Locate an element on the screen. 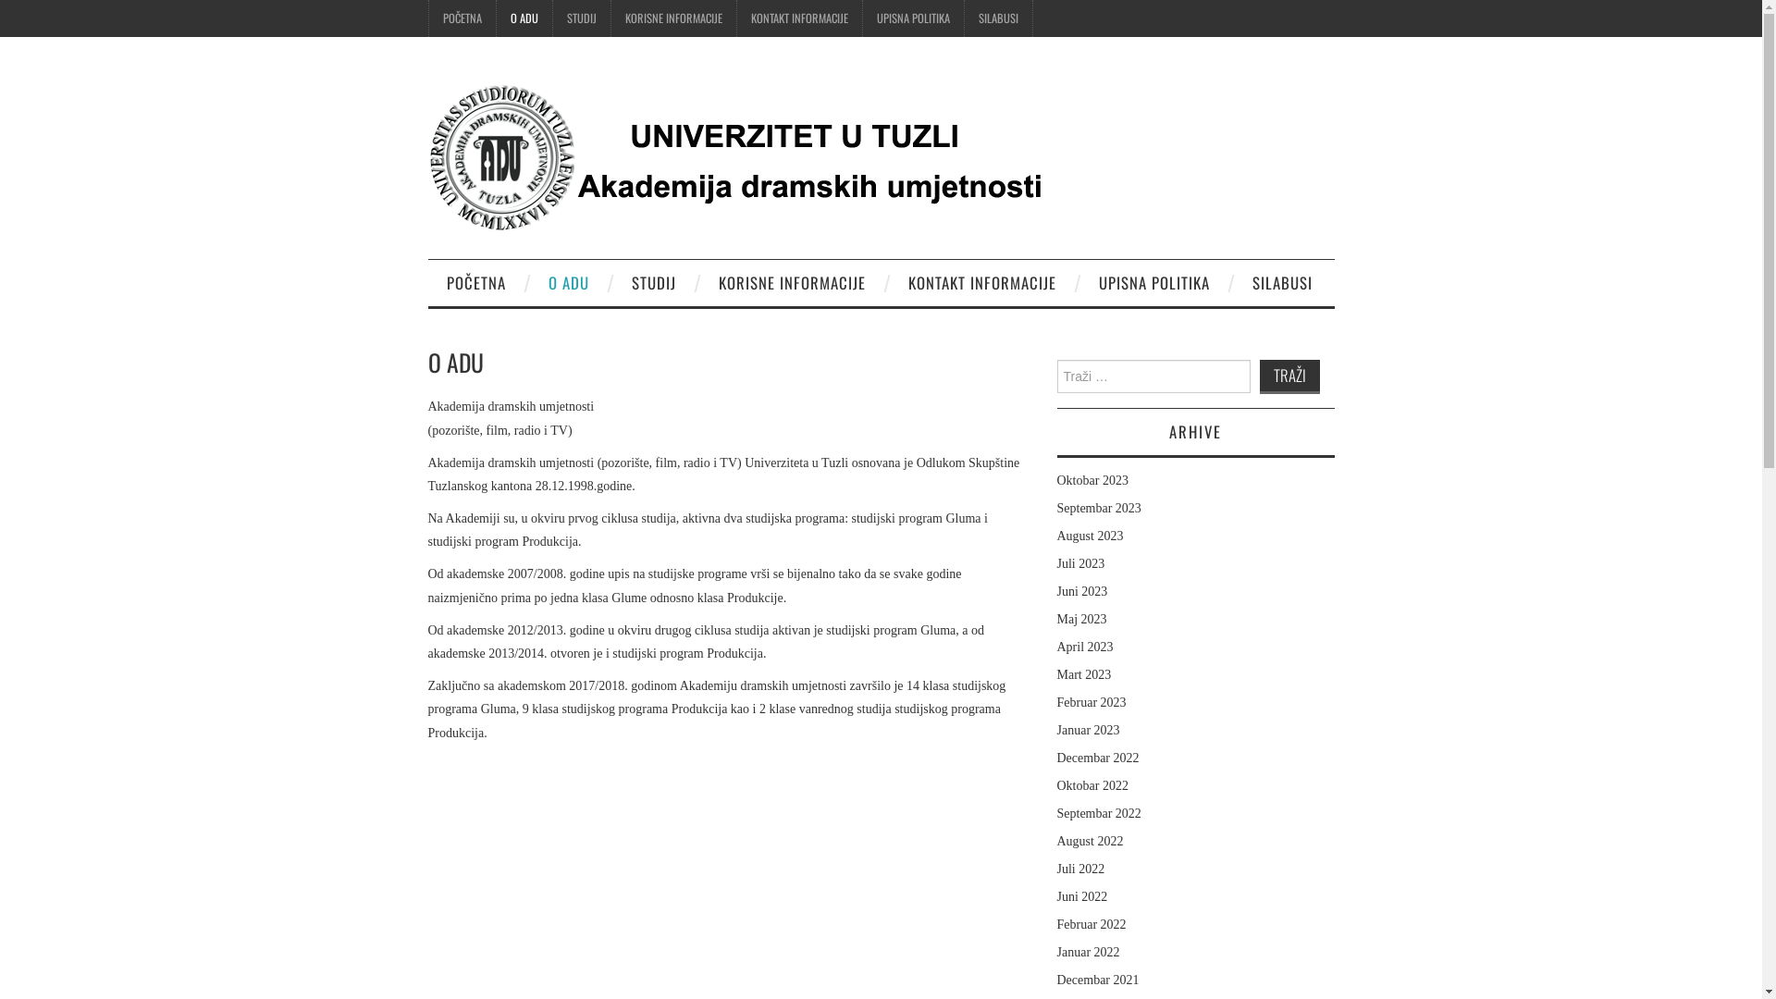  O ADU is located at coordinates (568, 283).